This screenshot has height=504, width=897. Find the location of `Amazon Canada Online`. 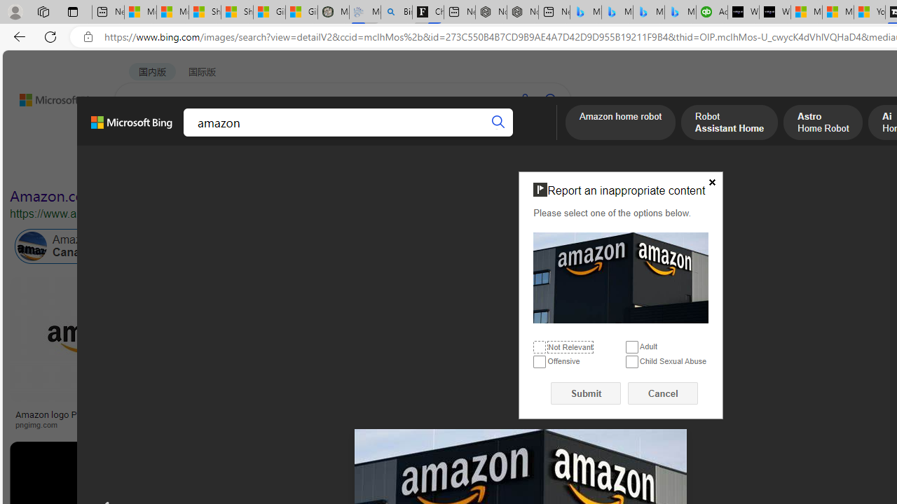

Amazon Canada Online is located at coordinates (80, 246).